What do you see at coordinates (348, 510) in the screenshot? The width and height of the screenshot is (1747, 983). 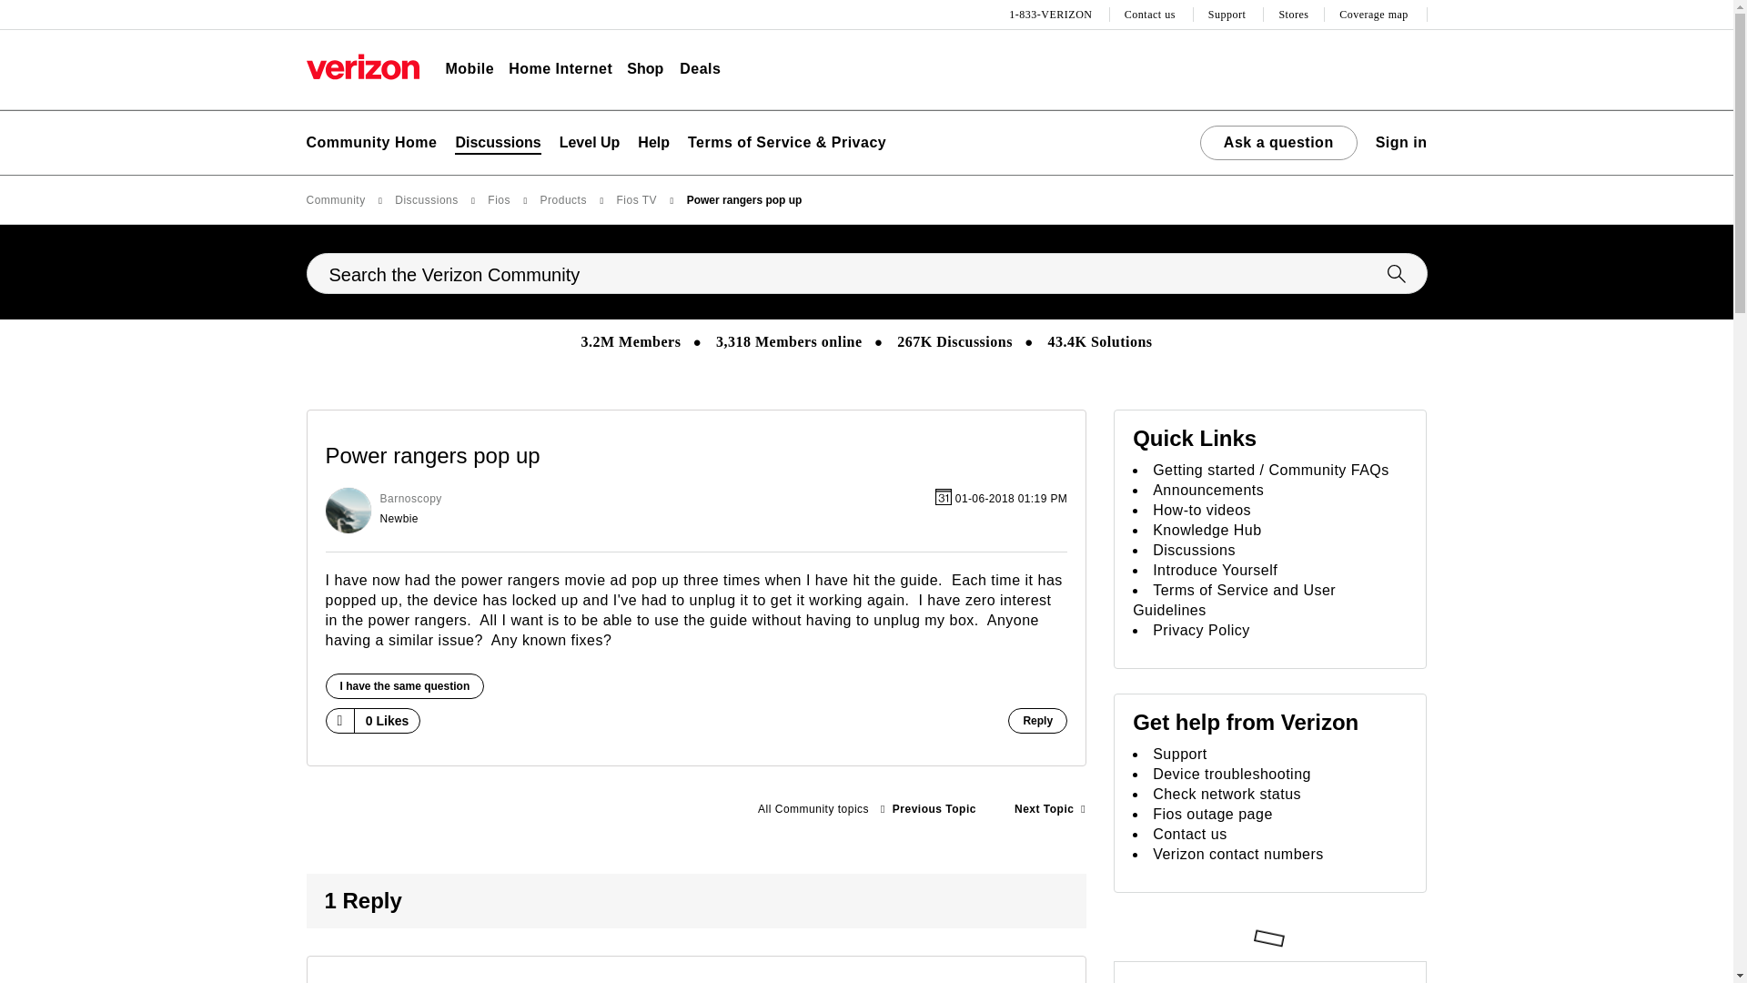 I see `Barnoscopy` at bounding box center [348, 510].